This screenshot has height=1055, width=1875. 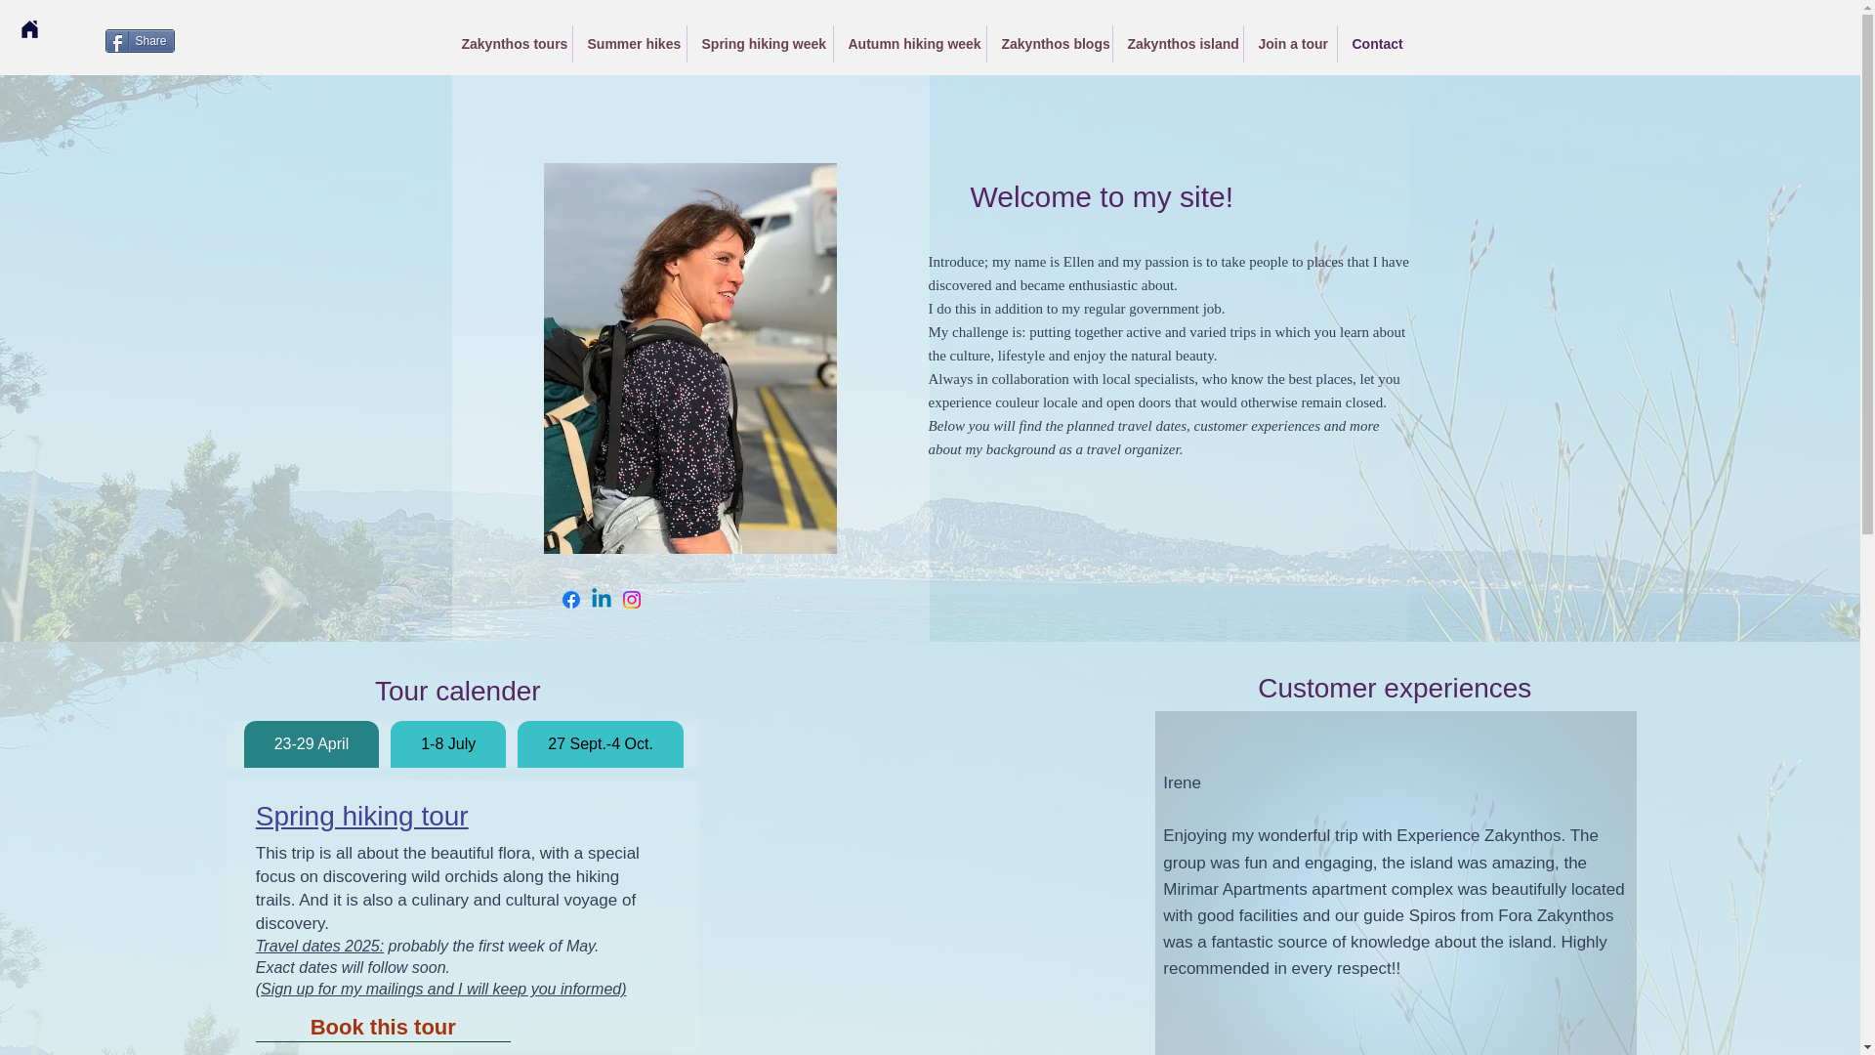 What do you see at coordinates (361, 816) in the screenshot?
I see `Spring hiking tour` at bounding box center [361, 816].